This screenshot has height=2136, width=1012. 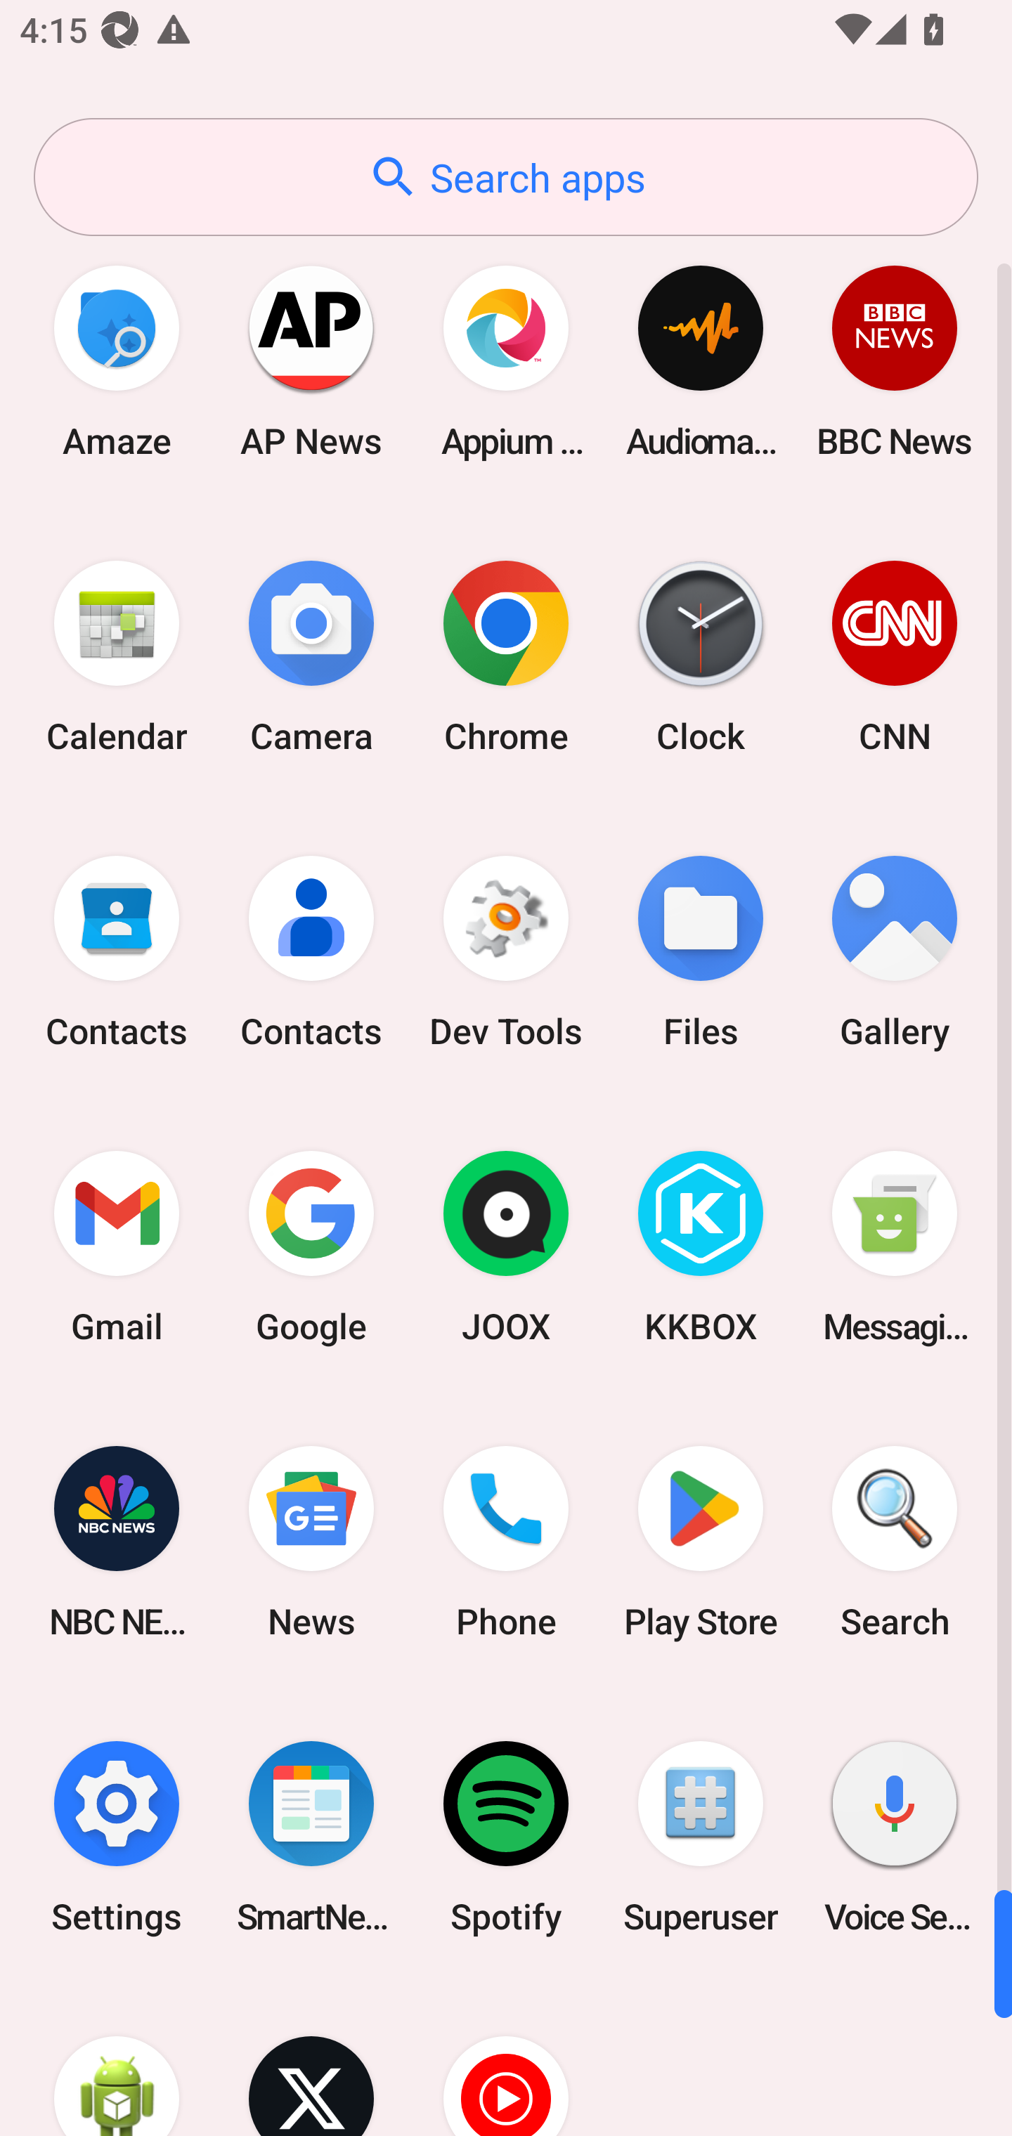 I want to click on YT Music, so click(x=506, y=2060).